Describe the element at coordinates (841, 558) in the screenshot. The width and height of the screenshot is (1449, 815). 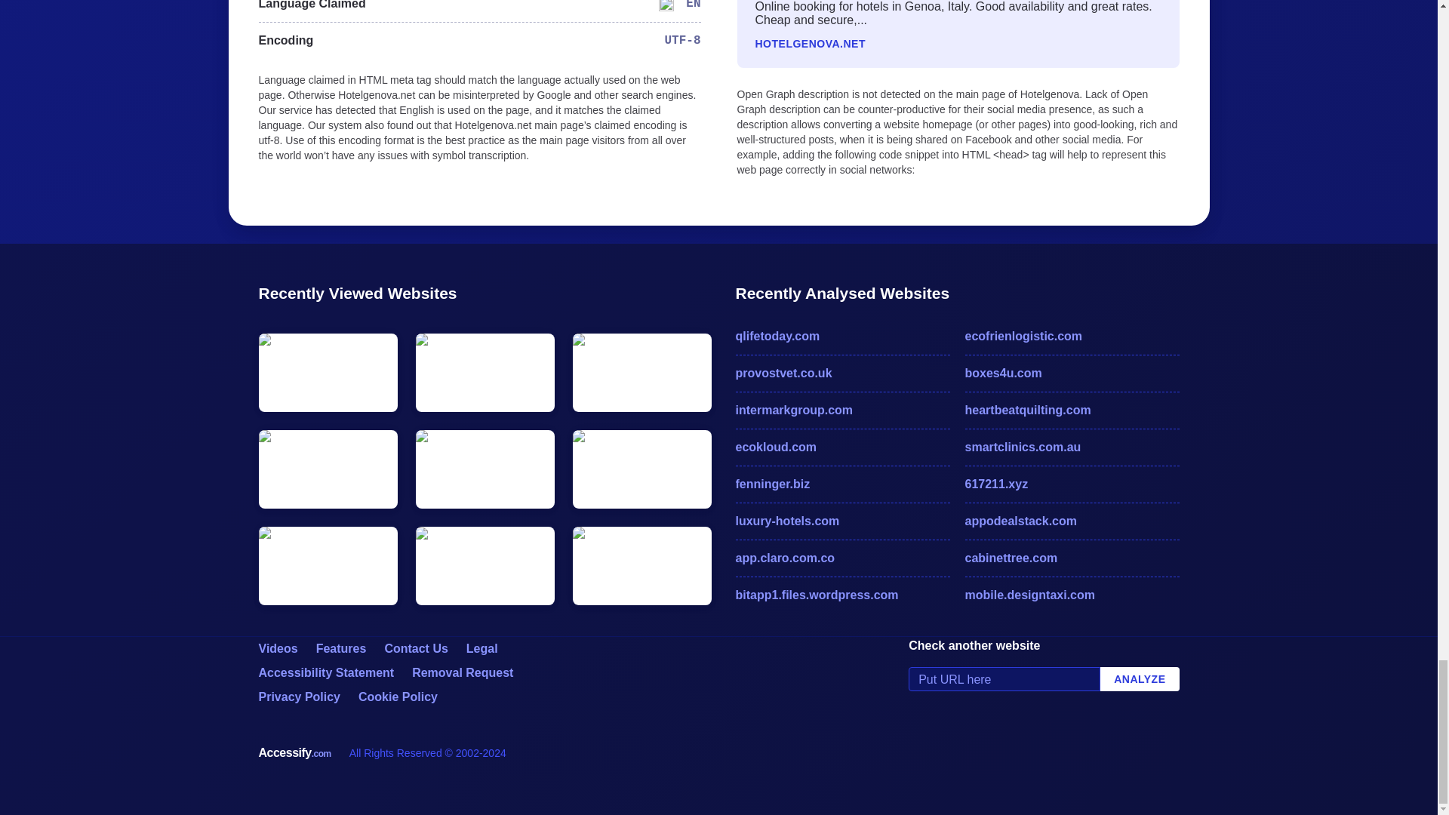
I see `app.claro.com.co` at that location.